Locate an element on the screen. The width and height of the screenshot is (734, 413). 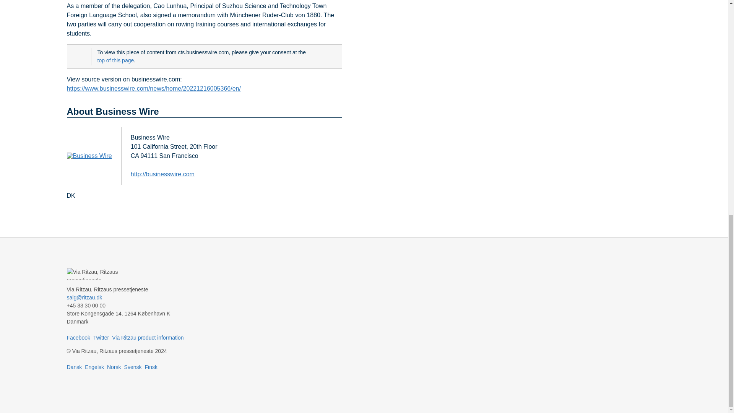
Via Ritzau product information is located at coordinates (148, 337).